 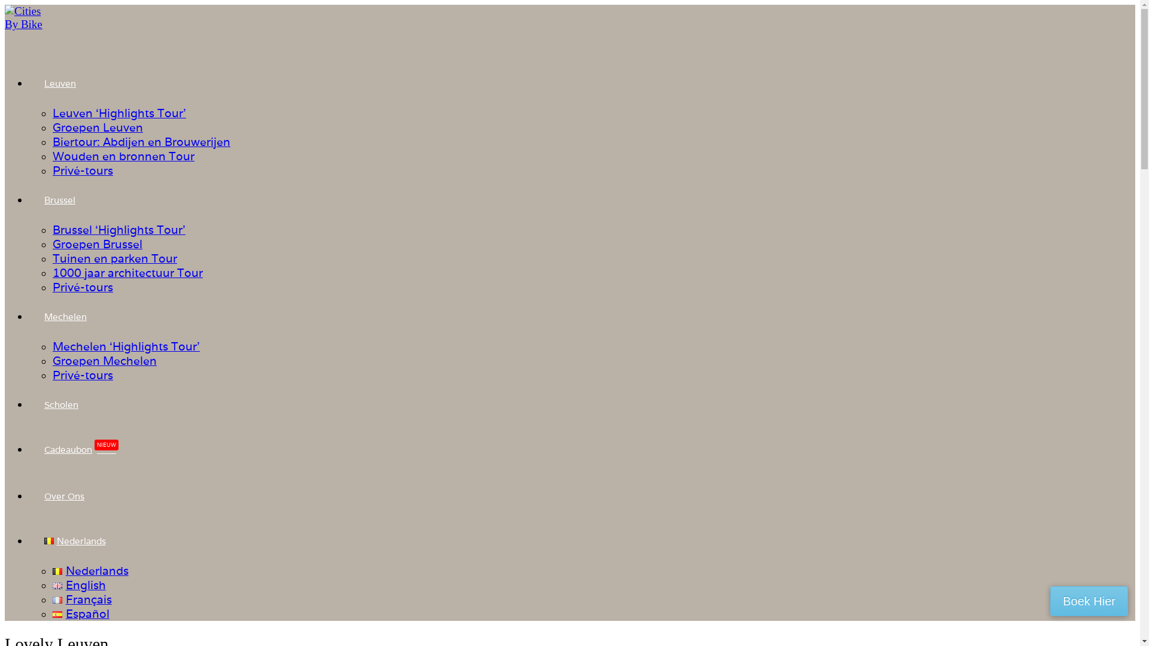 What do you see at coordinates (91, 571) in the screenshot?
I see `Nederlands` at bounding box center [91, 571].